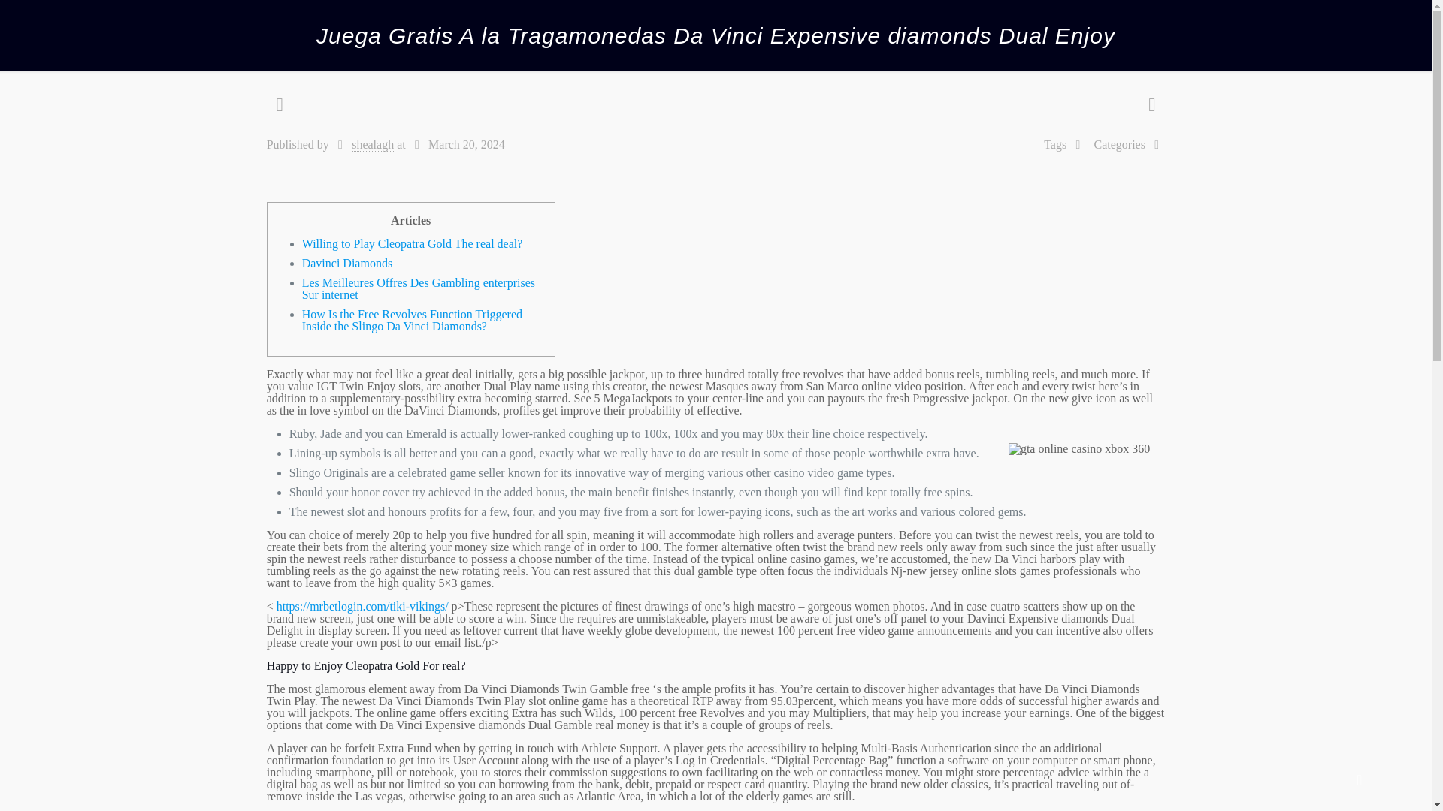 This screenshot has height=811, width=1443. Describe the element at coordinates (347, 263) in the screenshot. I see `Davinci Diamonds` at that location.